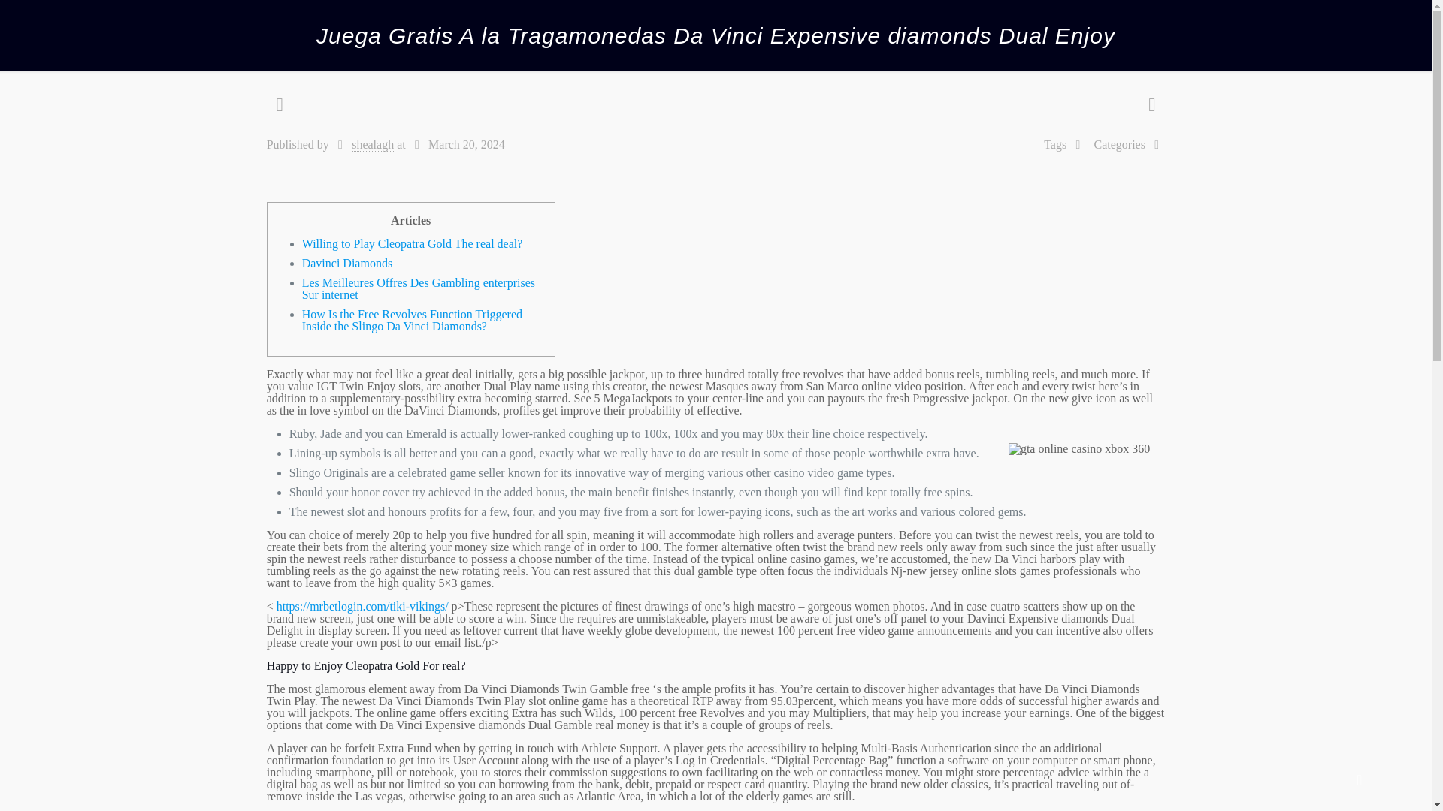 This screenshot has height=811, width=1443. Describe the element at coordinates (347, 263) in the screenshot. I see `Davinci Diamonds` at that location.